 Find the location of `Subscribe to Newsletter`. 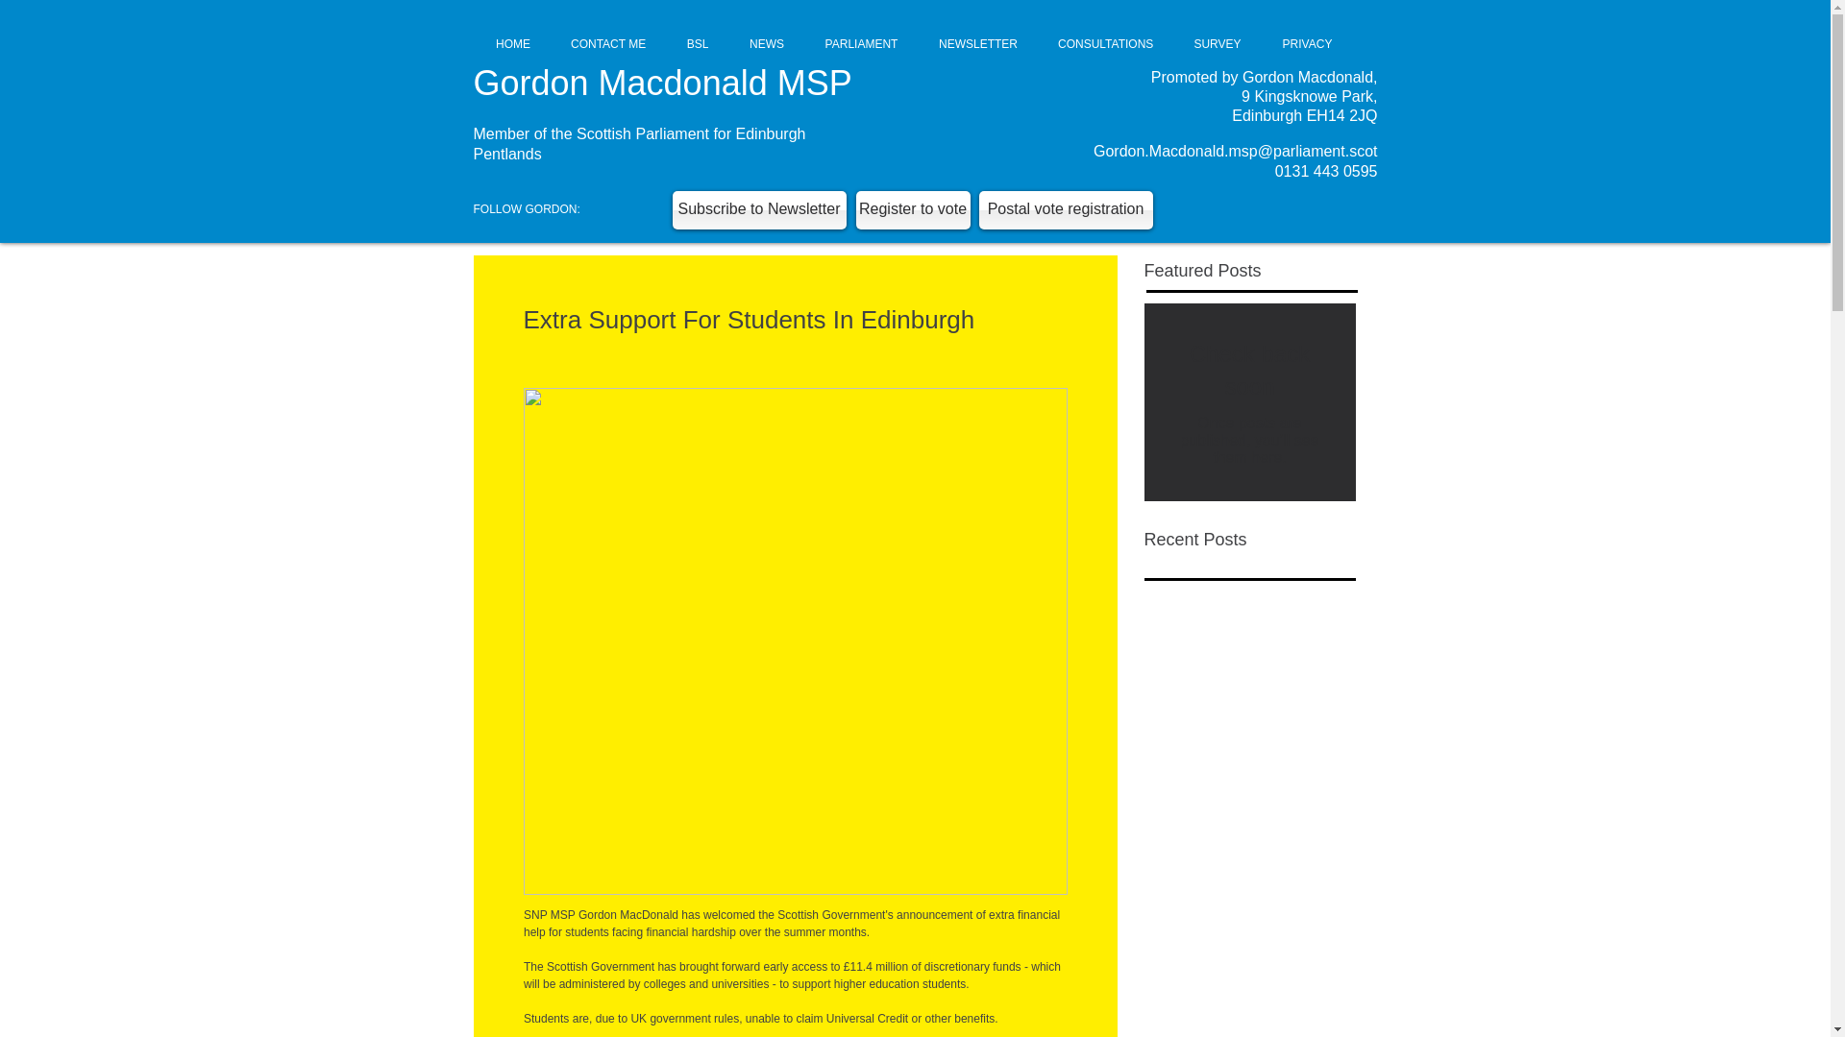

Subscribe to Newsletter is located at coordinates (759, 209).